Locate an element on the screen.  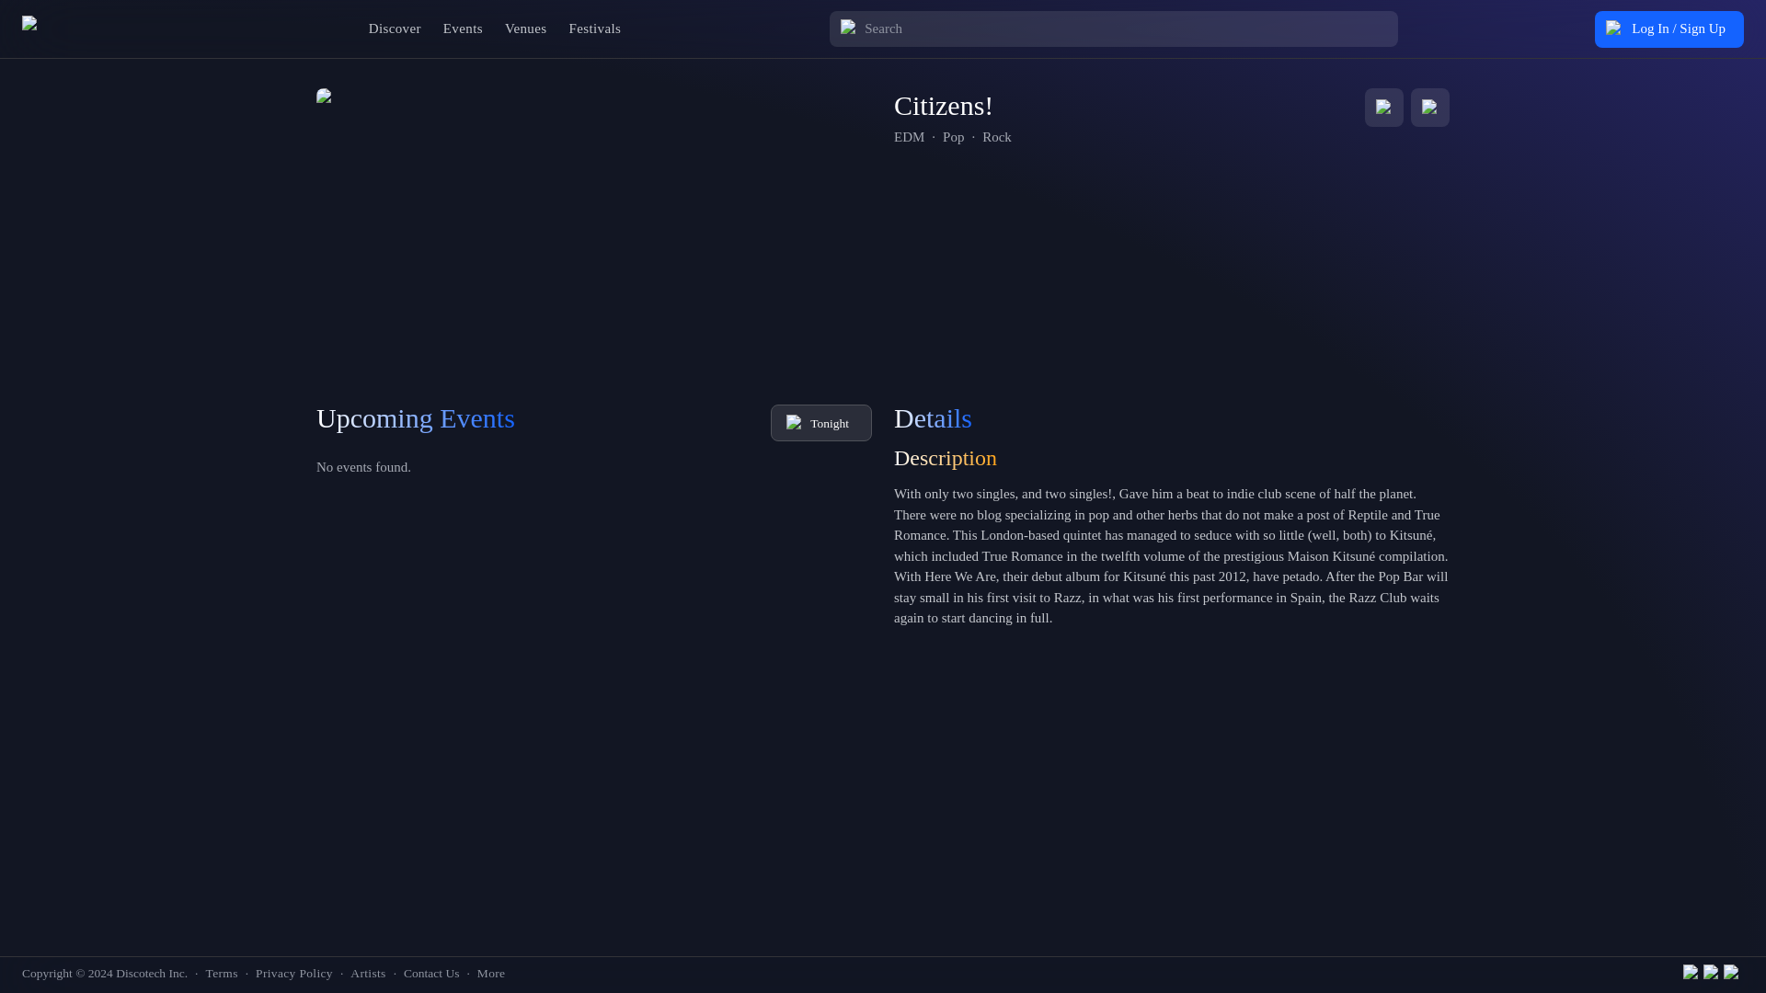
Festivals is located at coordinates (594, 28).